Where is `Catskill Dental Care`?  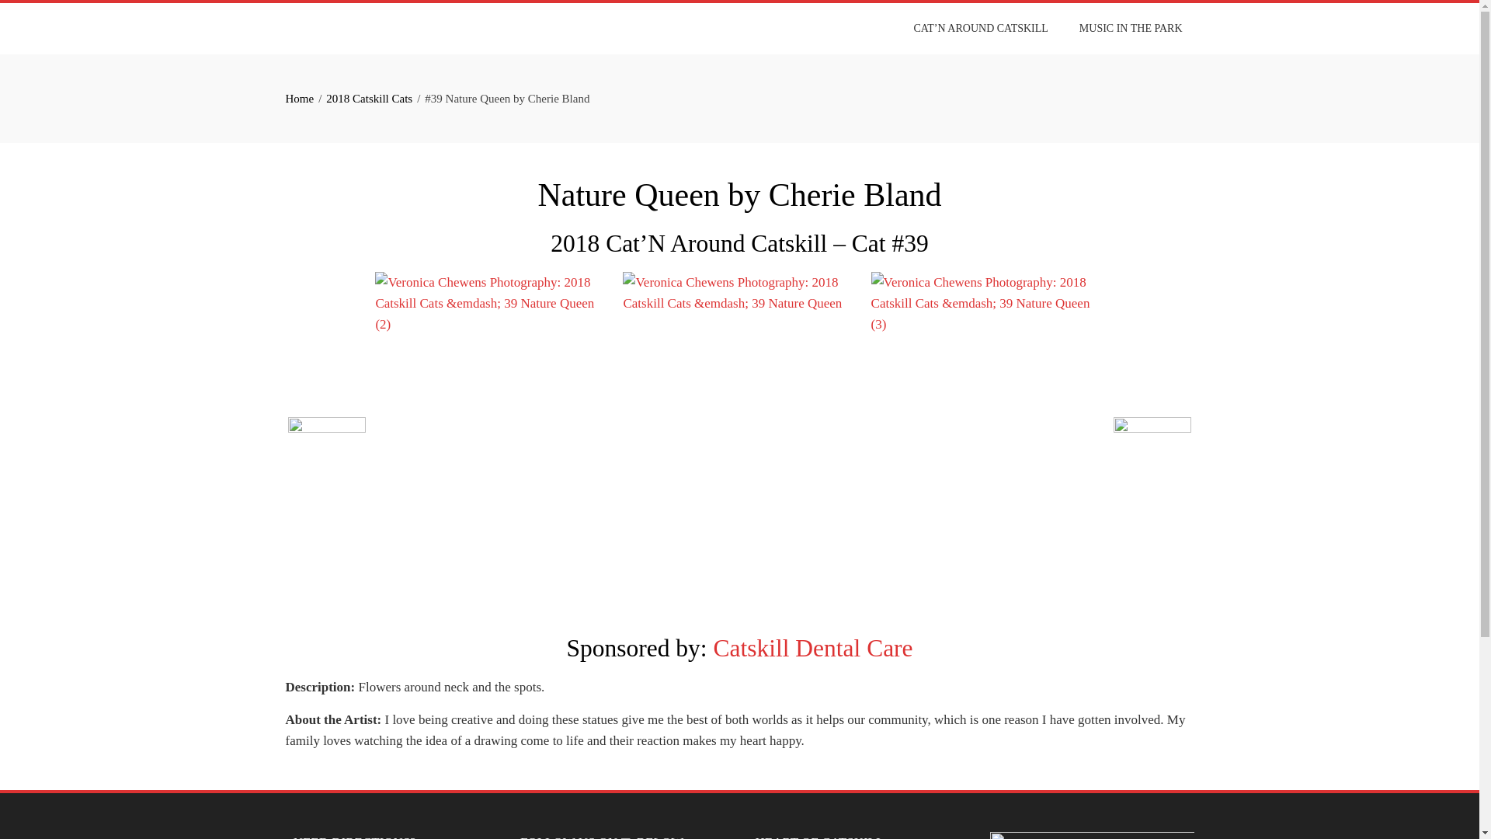
Catskill Dental Care is located at coordinates (812, 648).